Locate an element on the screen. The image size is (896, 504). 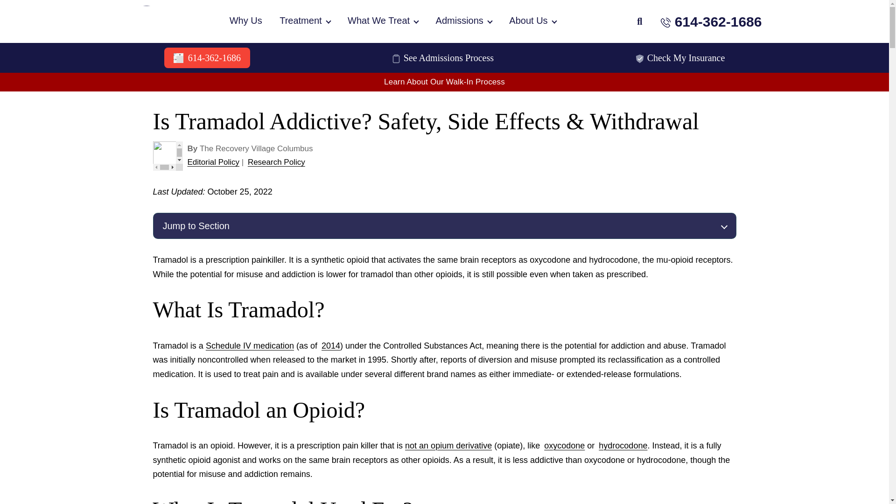
About Us is located at coordinates (532, 21).